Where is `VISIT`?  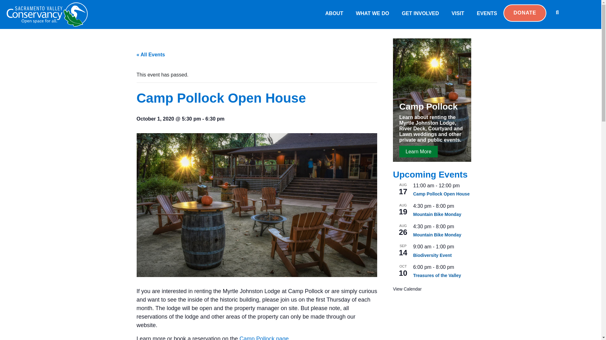 VISIT is located at coordinates (458, 14).